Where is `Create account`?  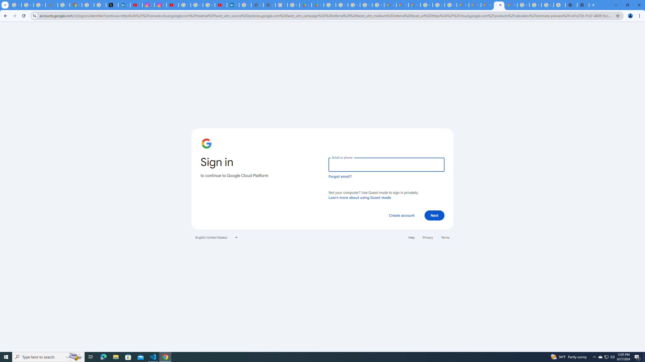 Create account is located at coordinates (401, 215).